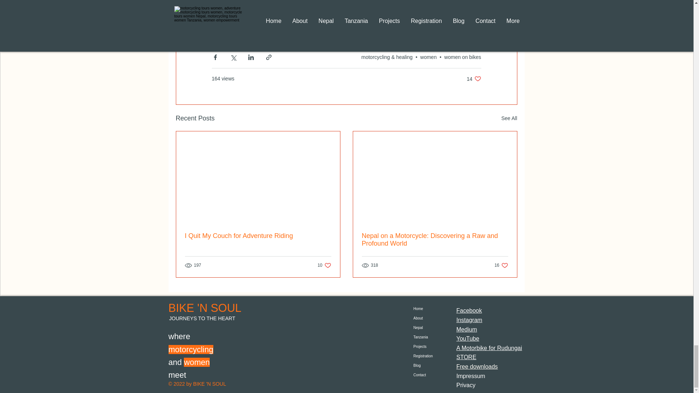 This screenshot has height=393, width=699. I want to click on Nepal, so click(462, 57).